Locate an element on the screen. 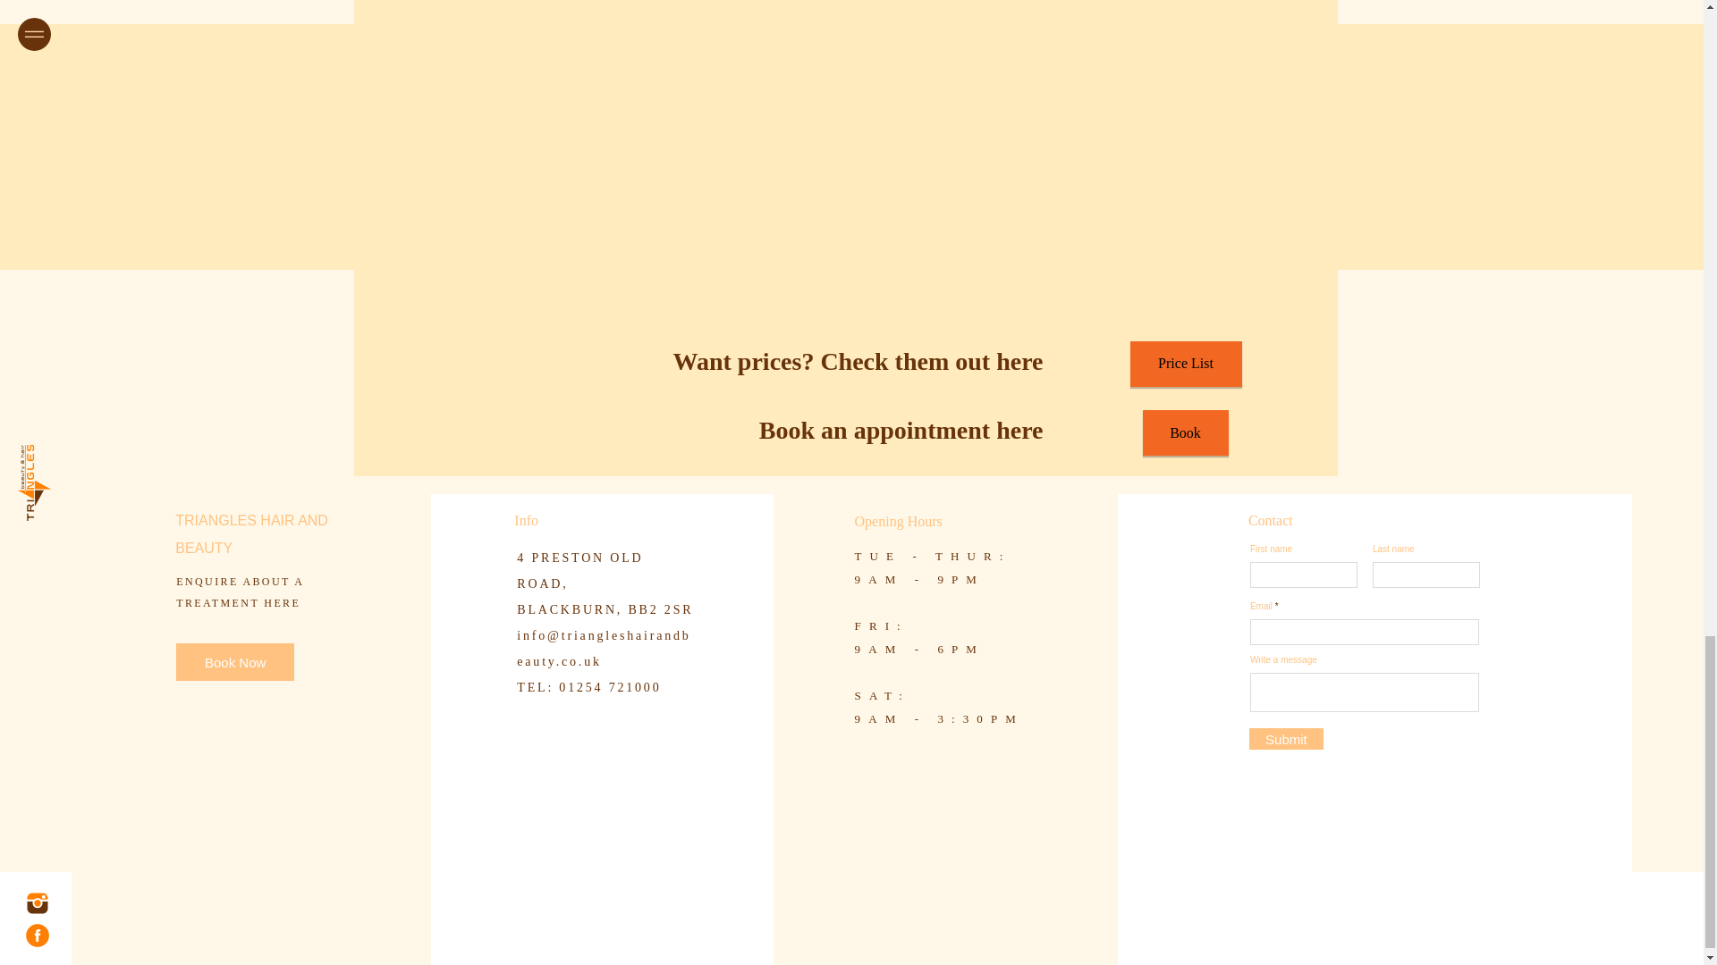  Price List is located at coordinates (1186, 365).